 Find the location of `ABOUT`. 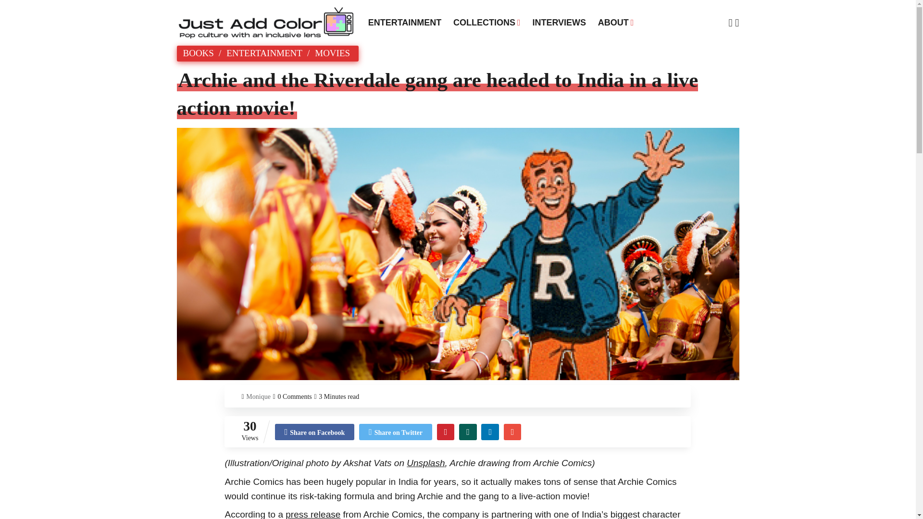

ABOUT is located at coordinates (616, 22).